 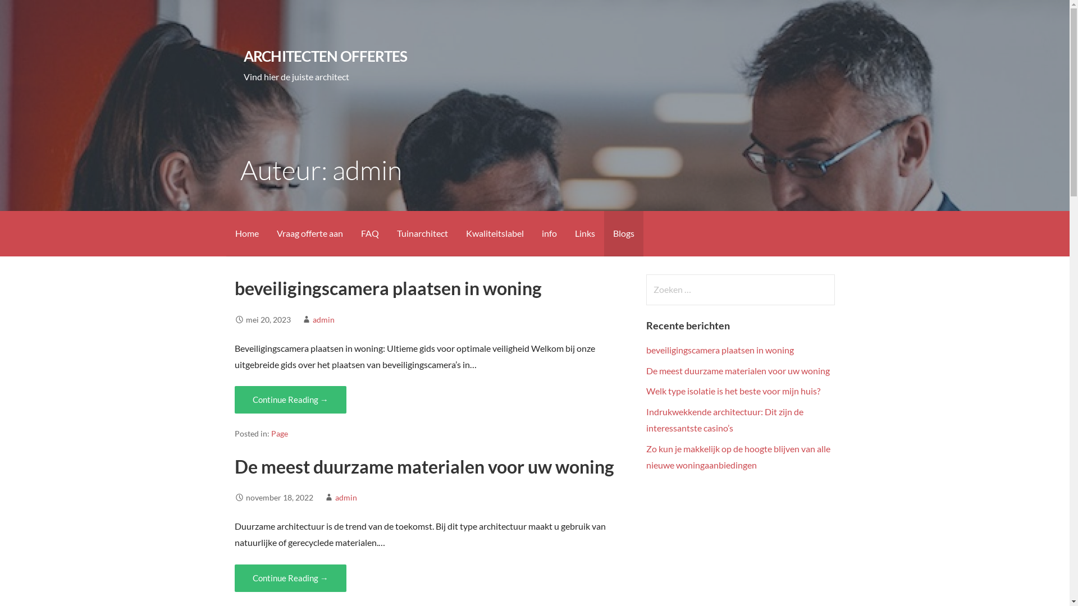 I want to click on Tuinarchitect, so click(x=422, y=233).